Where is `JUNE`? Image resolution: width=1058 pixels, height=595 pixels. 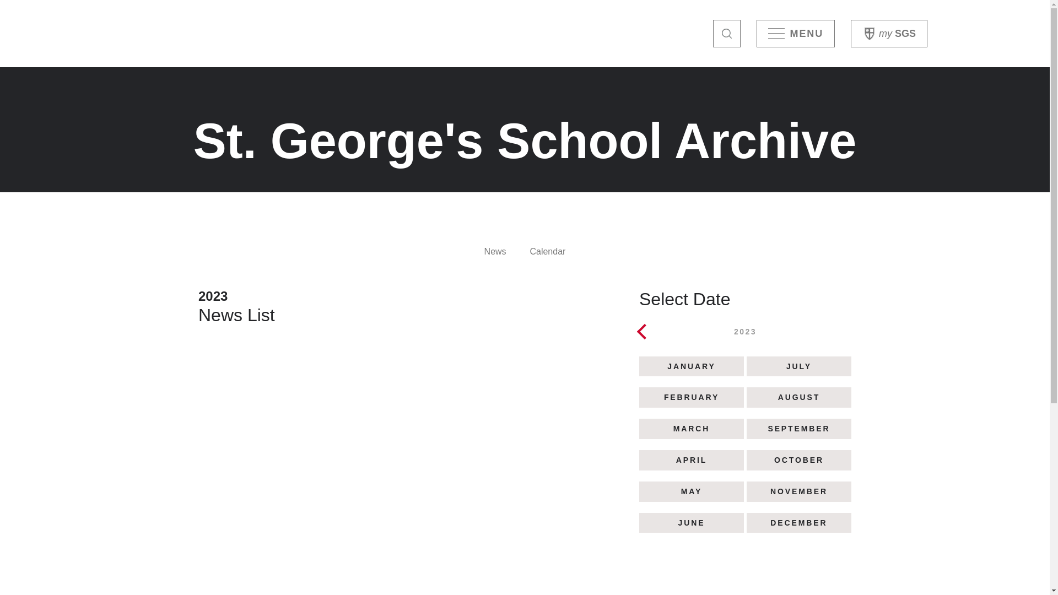
JUNE is located at coordinates (692, 523).